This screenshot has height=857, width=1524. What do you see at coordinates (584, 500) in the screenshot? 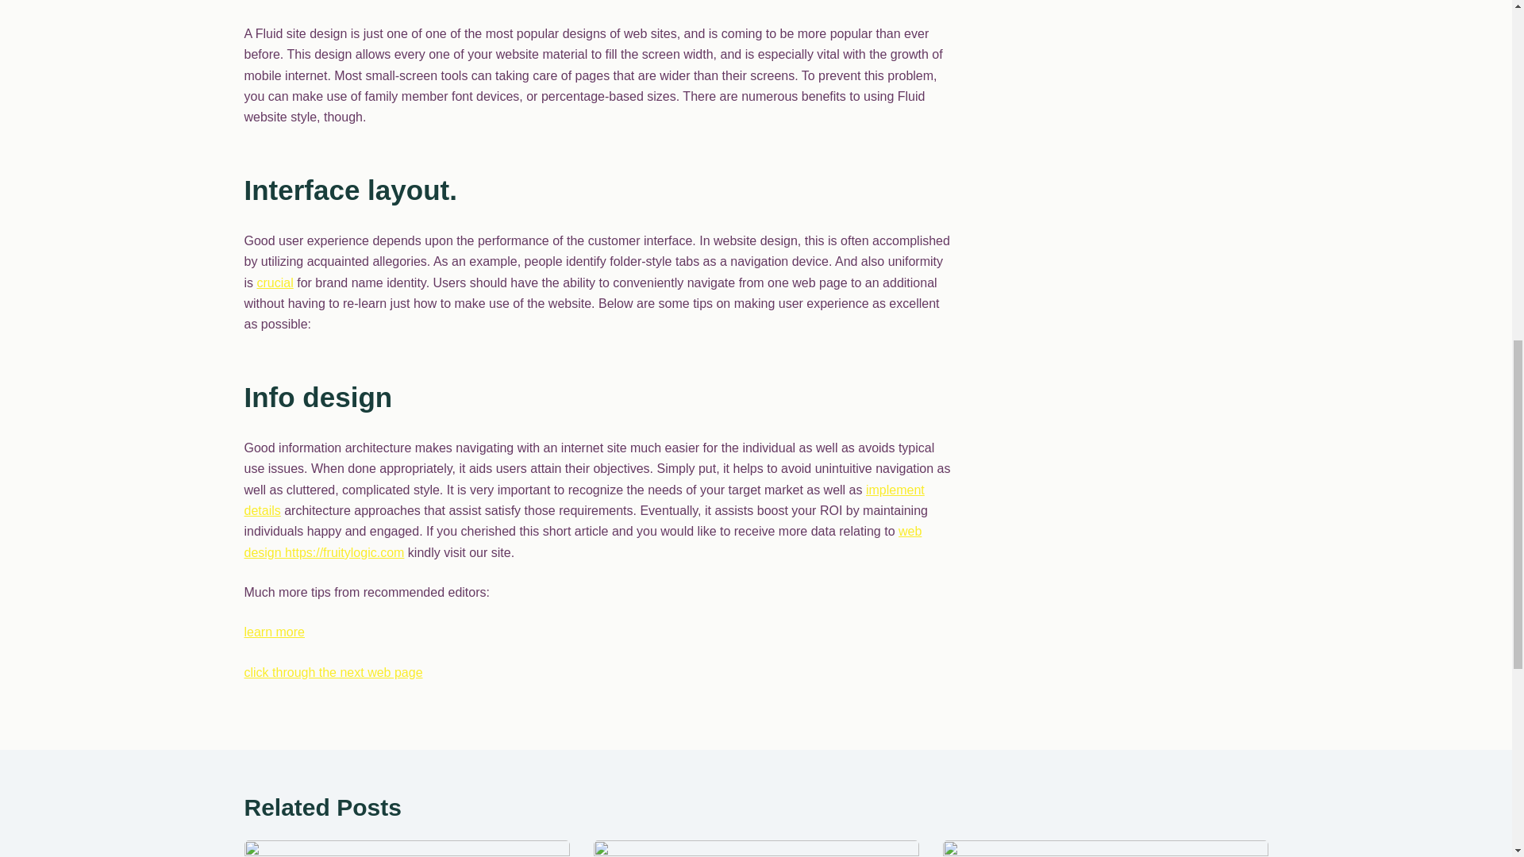
I see `implement details` at bounding box center [584, 500].